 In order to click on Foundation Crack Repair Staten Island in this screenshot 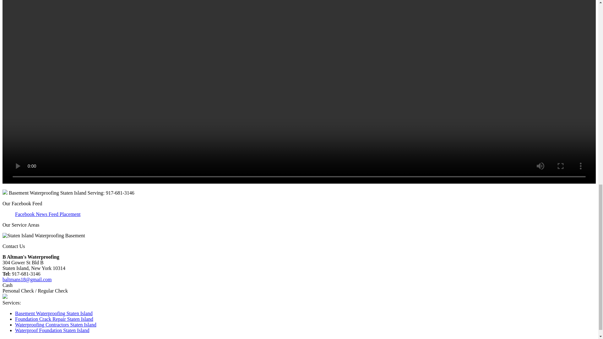, I will do `click(54, 319)`.